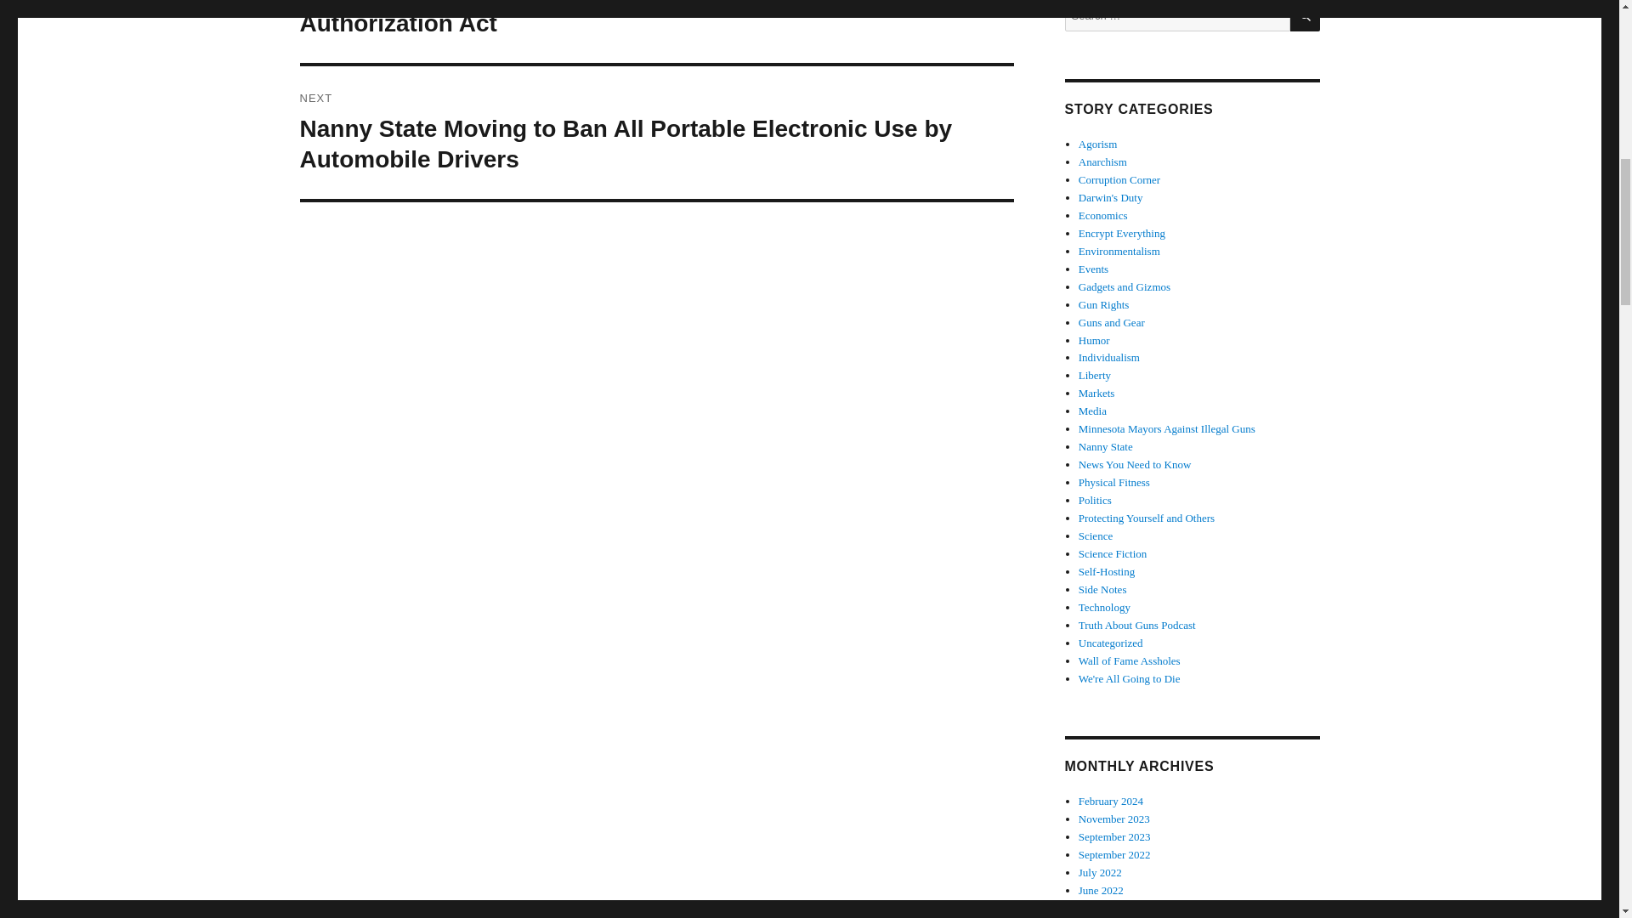 The image size is (1632, 918). What do you see at coordinates (1094, 340) in the screenshot?
I see `Humor` at bounding box center [1094, 340].